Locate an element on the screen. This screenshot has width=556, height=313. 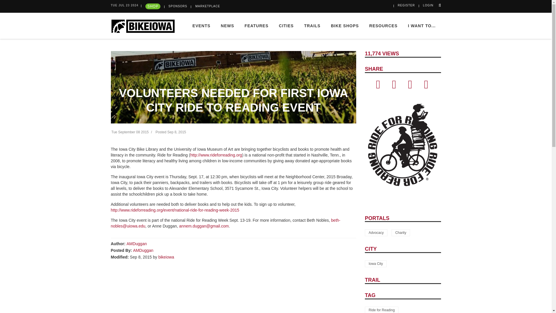
News Date: Tue September 08 2015  is located at coordinates (130, 132).